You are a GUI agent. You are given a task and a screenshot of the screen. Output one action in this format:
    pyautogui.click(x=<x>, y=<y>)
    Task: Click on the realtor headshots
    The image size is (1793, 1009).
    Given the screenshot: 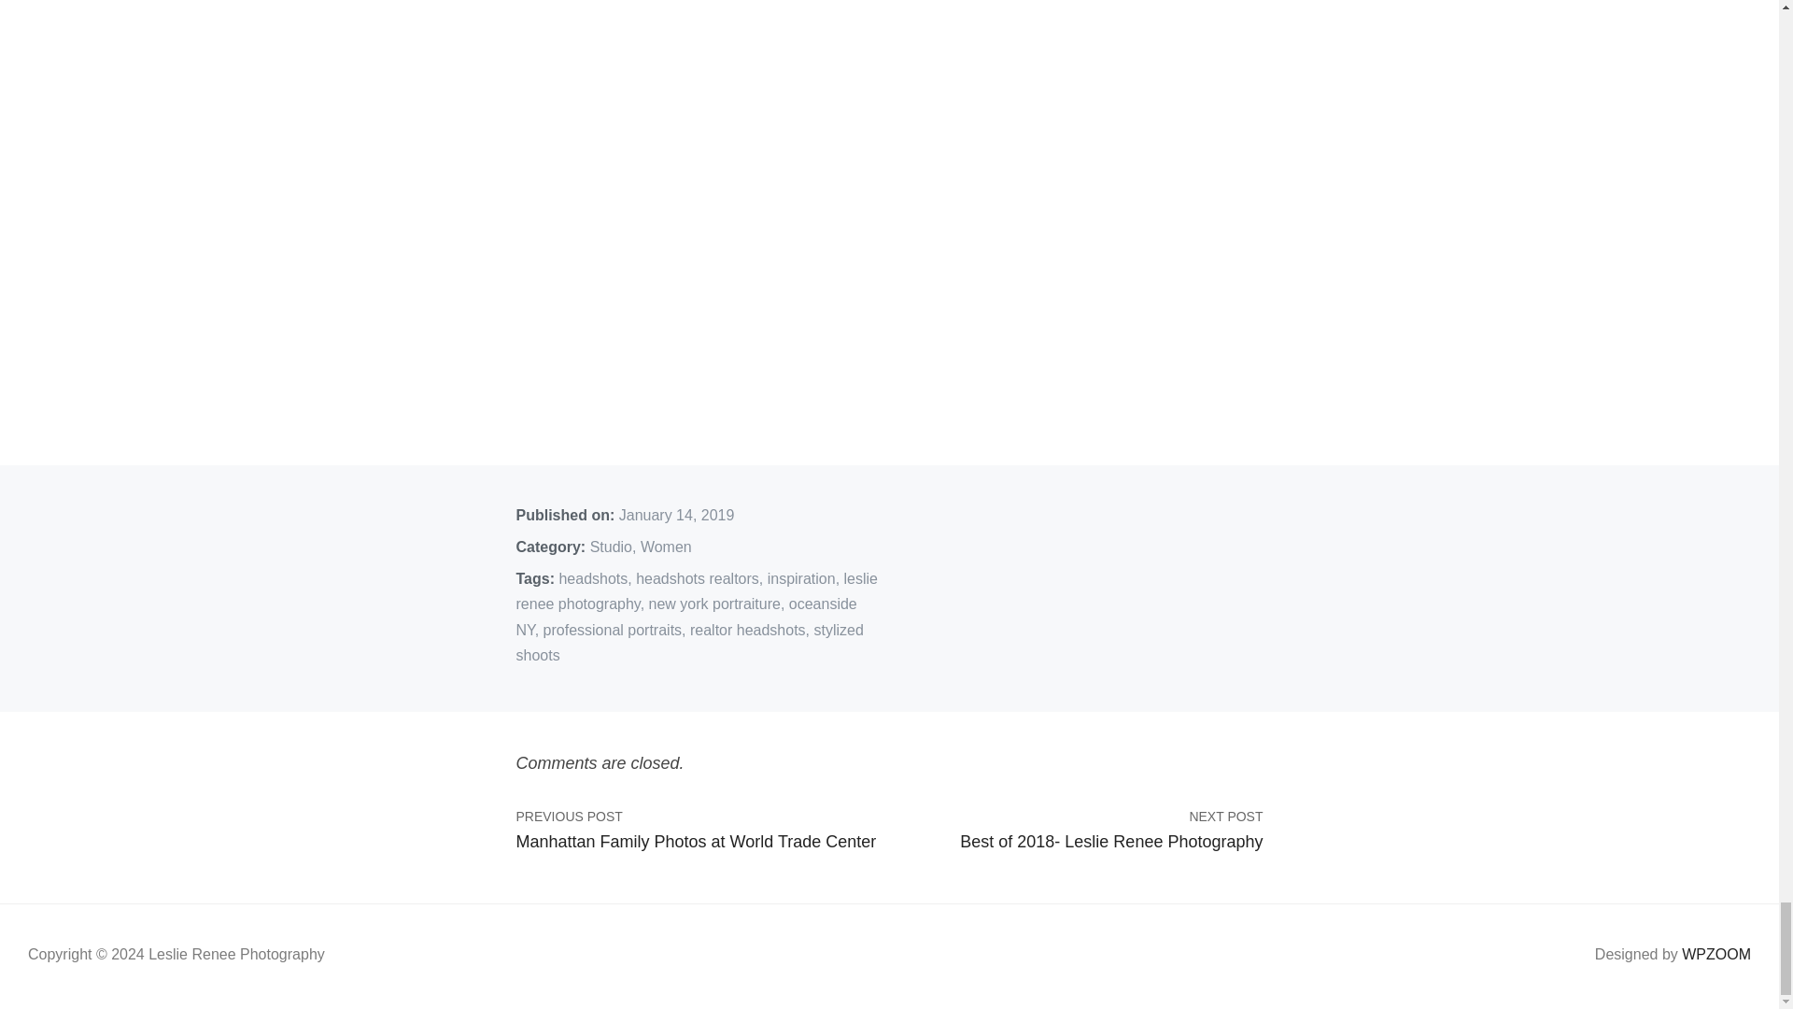 What is the action you would take?
    pyautogui.click(x=747, y=630)
    